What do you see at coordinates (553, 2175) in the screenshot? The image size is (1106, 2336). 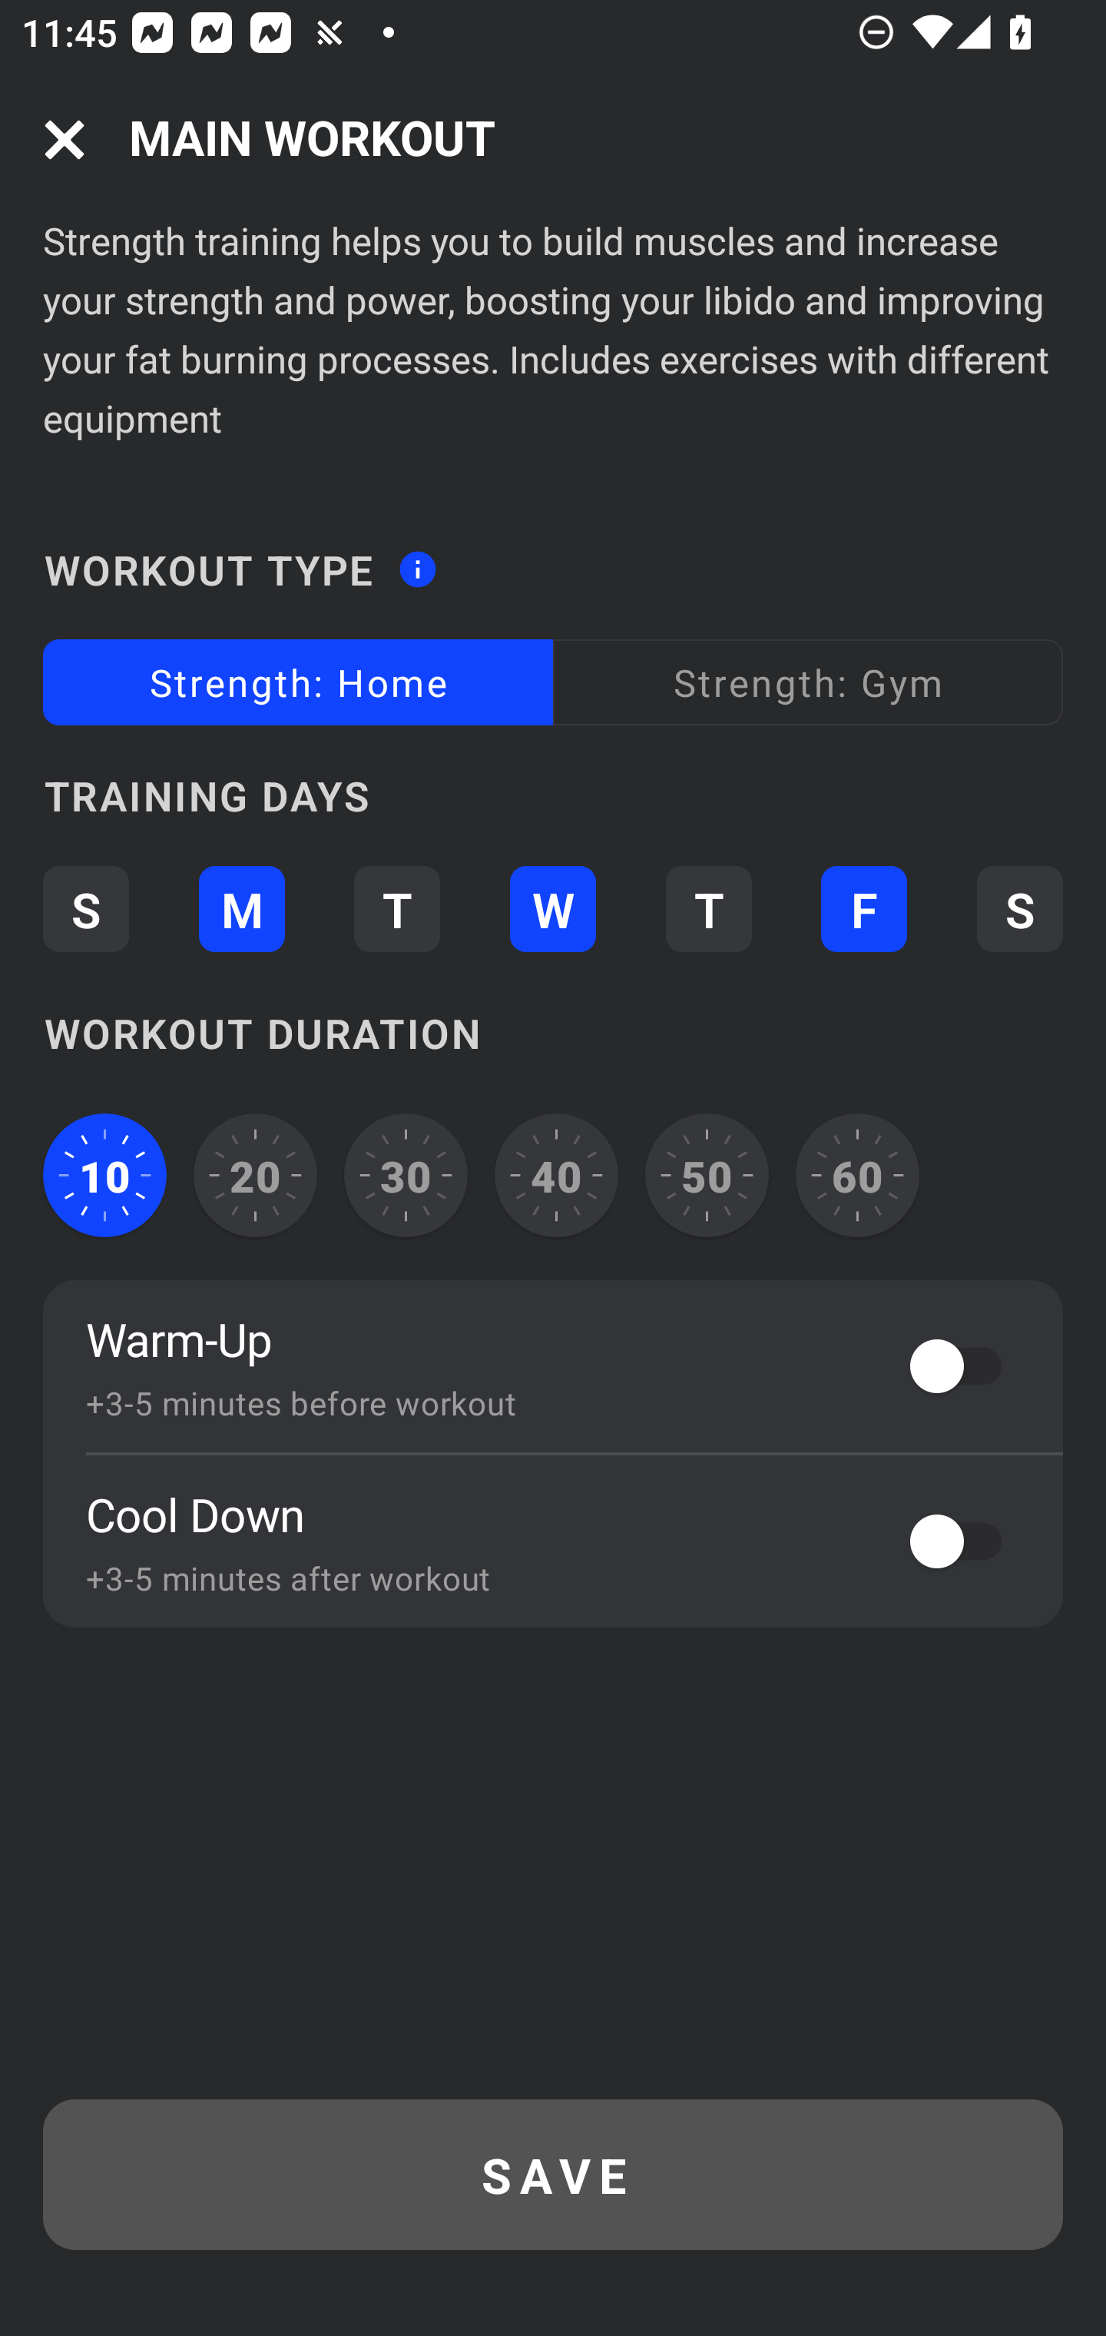 I see `SAVE` at bounding box center [553, 2175].